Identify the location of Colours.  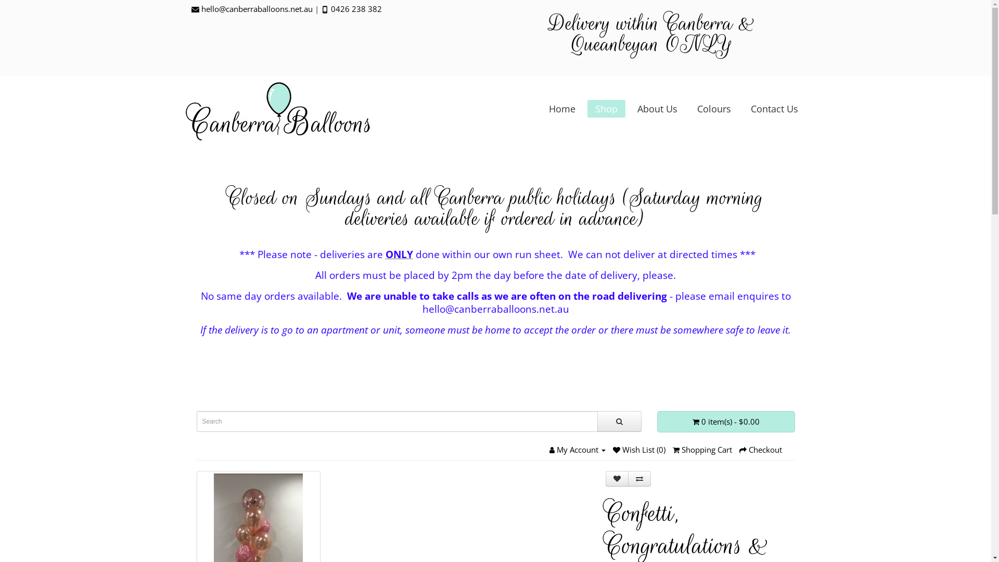
(714, 108).